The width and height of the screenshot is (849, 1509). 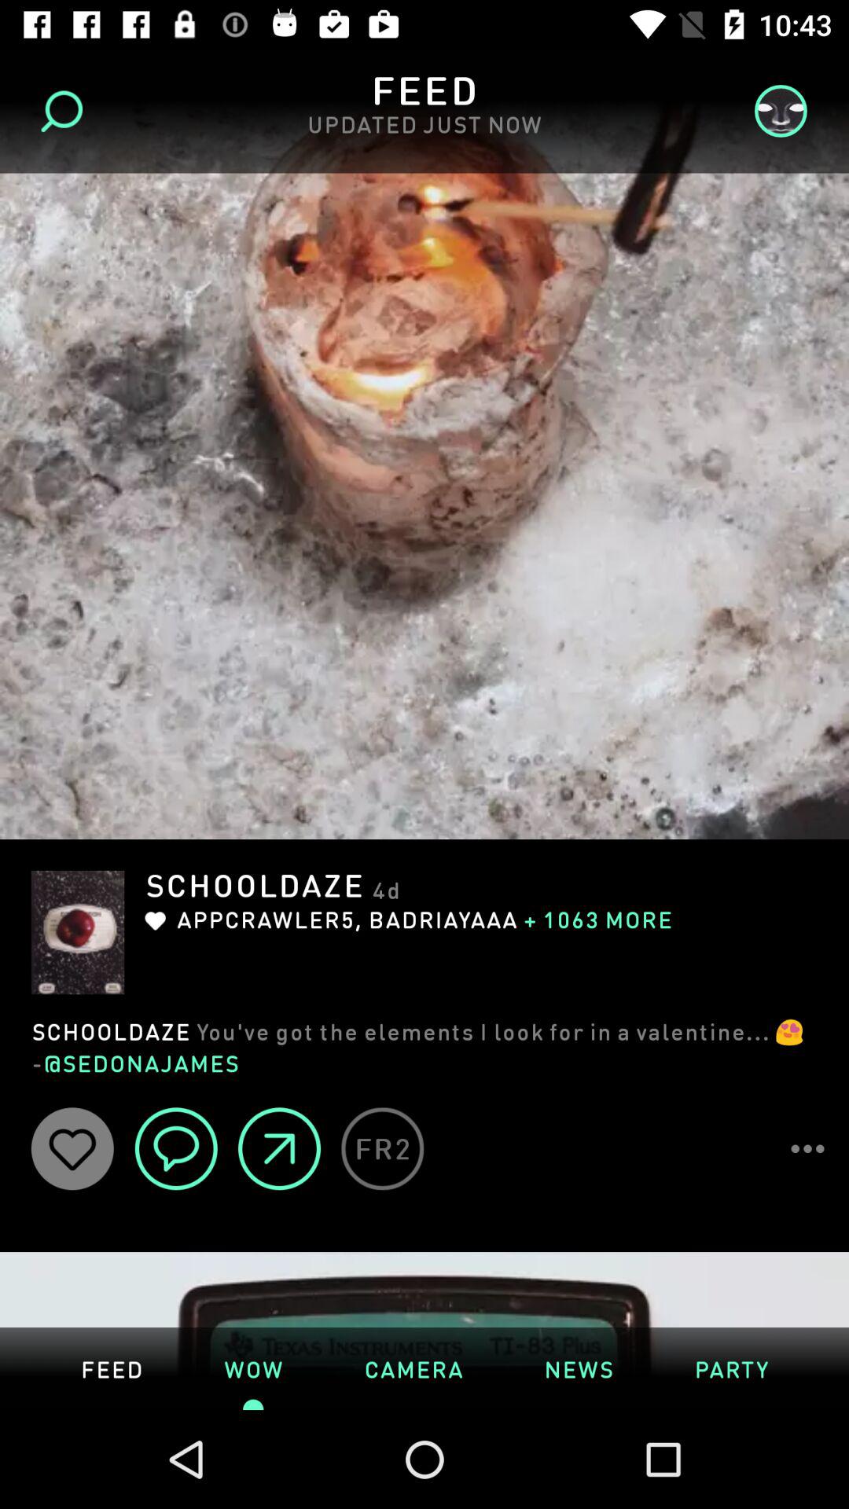 What do you see at coordinates (424, 1046) in the screenshot?
I see `click on schooldazes comment sedonajames` at bounding box center [424, 1046].